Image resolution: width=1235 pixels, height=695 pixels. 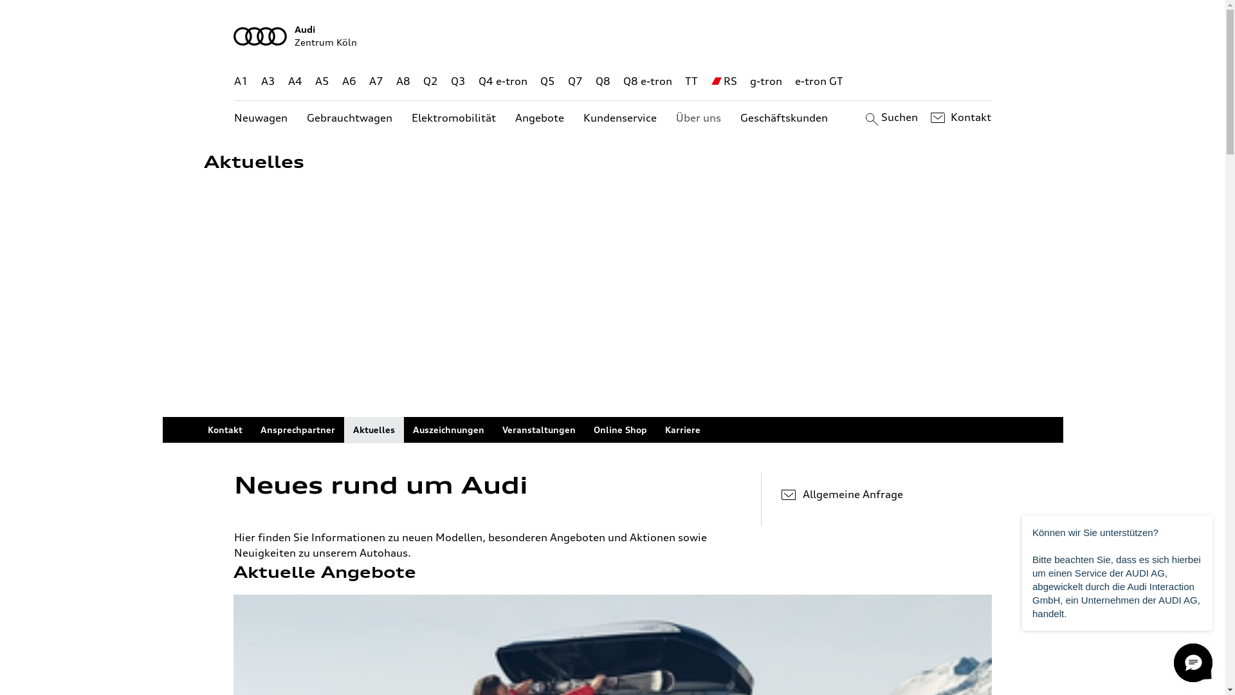 I want to click on Acquire Live Chat, so click(x=1193, y=663).